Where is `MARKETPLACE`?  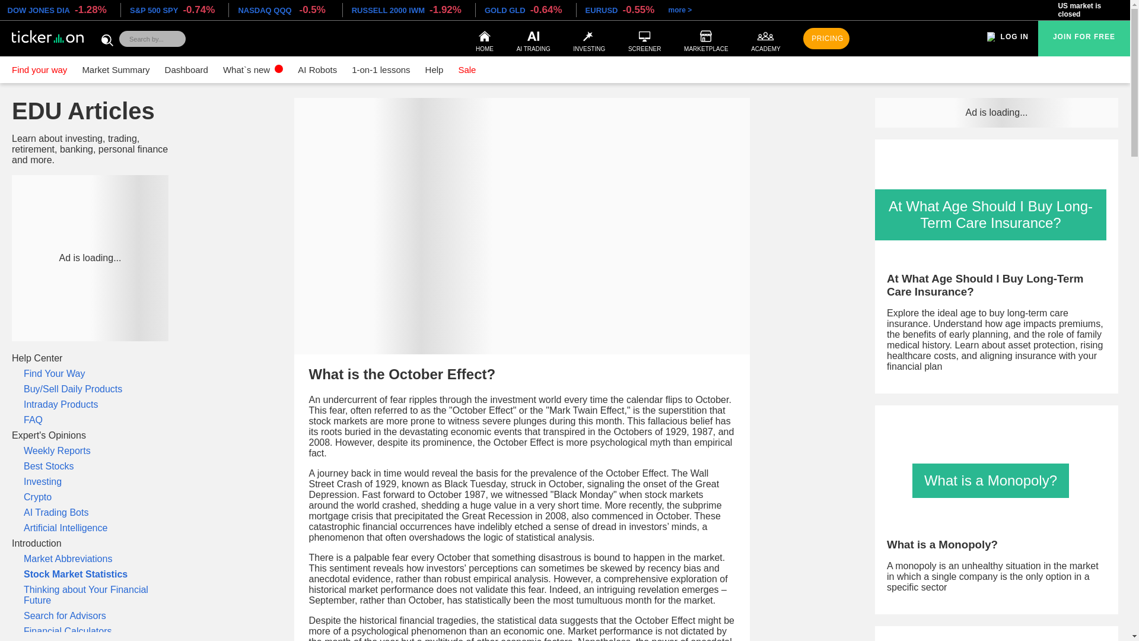 MARKETPLACE is located at coordinates (706, 38).